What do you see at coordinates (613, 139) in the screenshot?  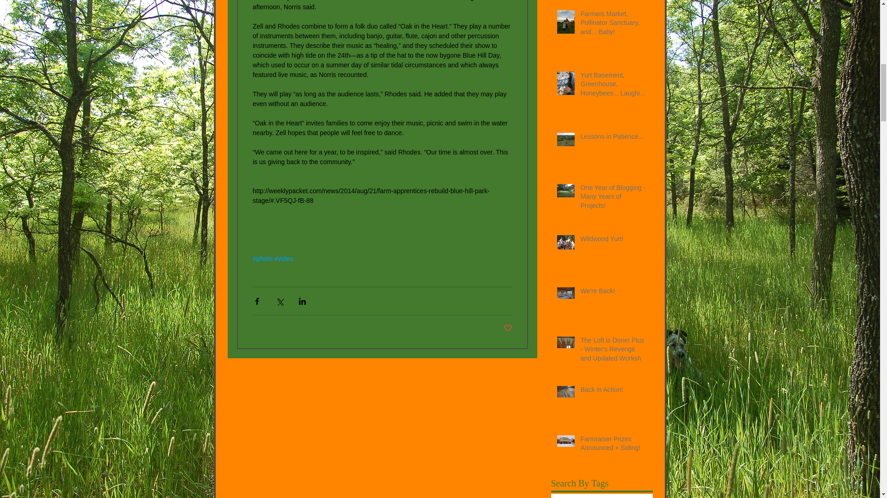 I see `Lessons in Patience...` at bounding box center [613, 139].